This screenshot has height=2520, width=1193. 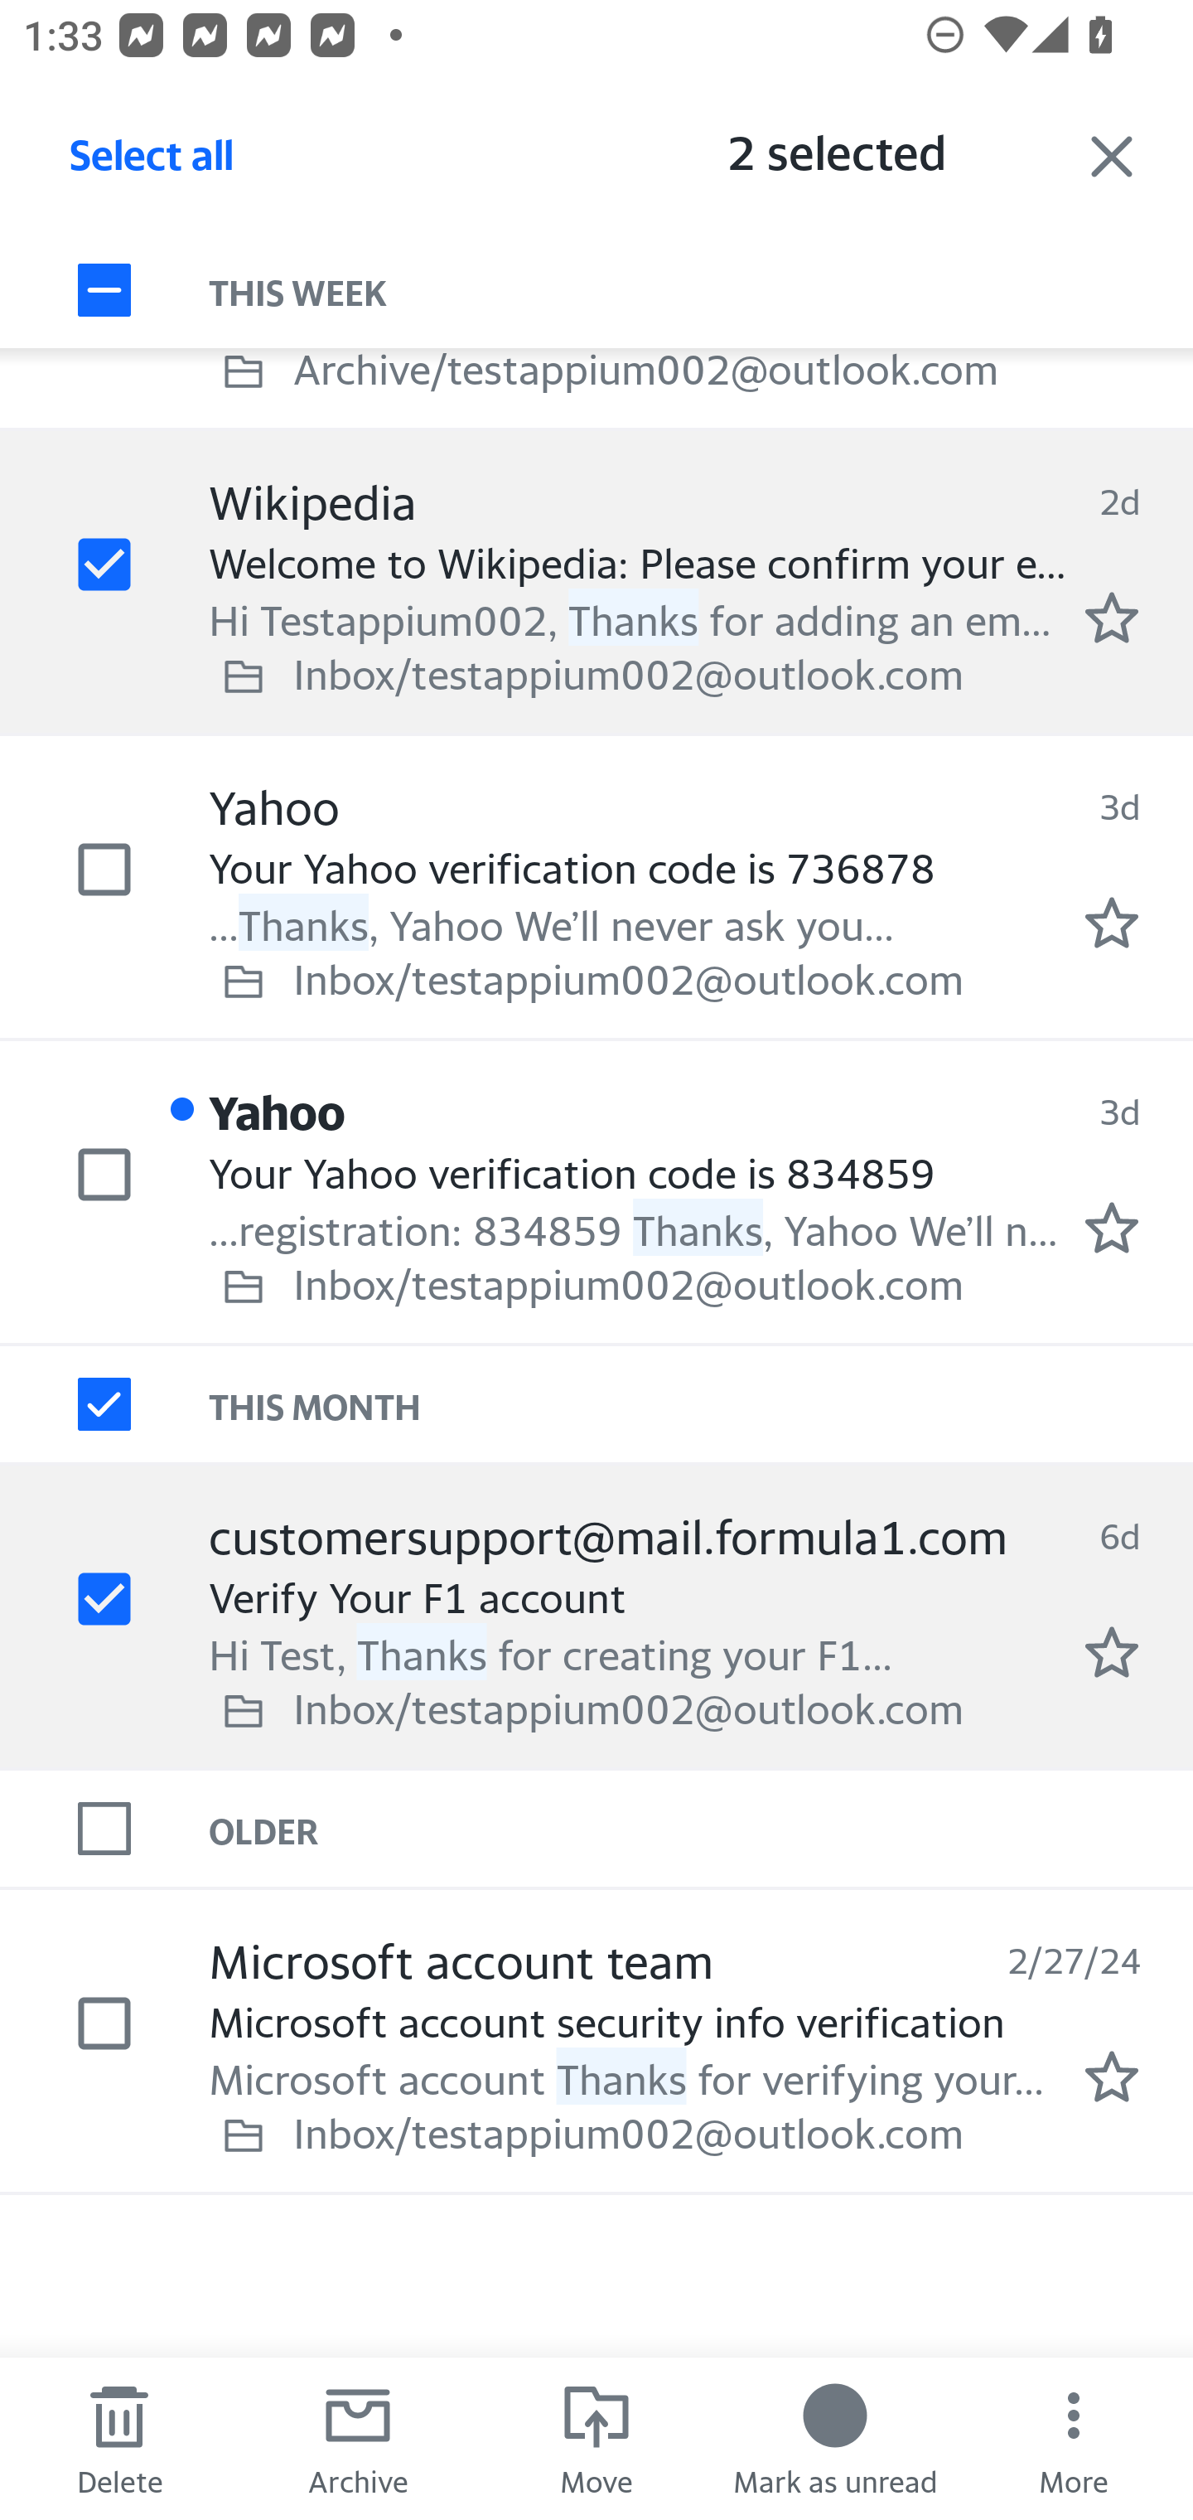 What do you see at coordinates (1112, 2076) in the screenshot?
I see `Mark as starred.` at bounding box center [1112, 2076].